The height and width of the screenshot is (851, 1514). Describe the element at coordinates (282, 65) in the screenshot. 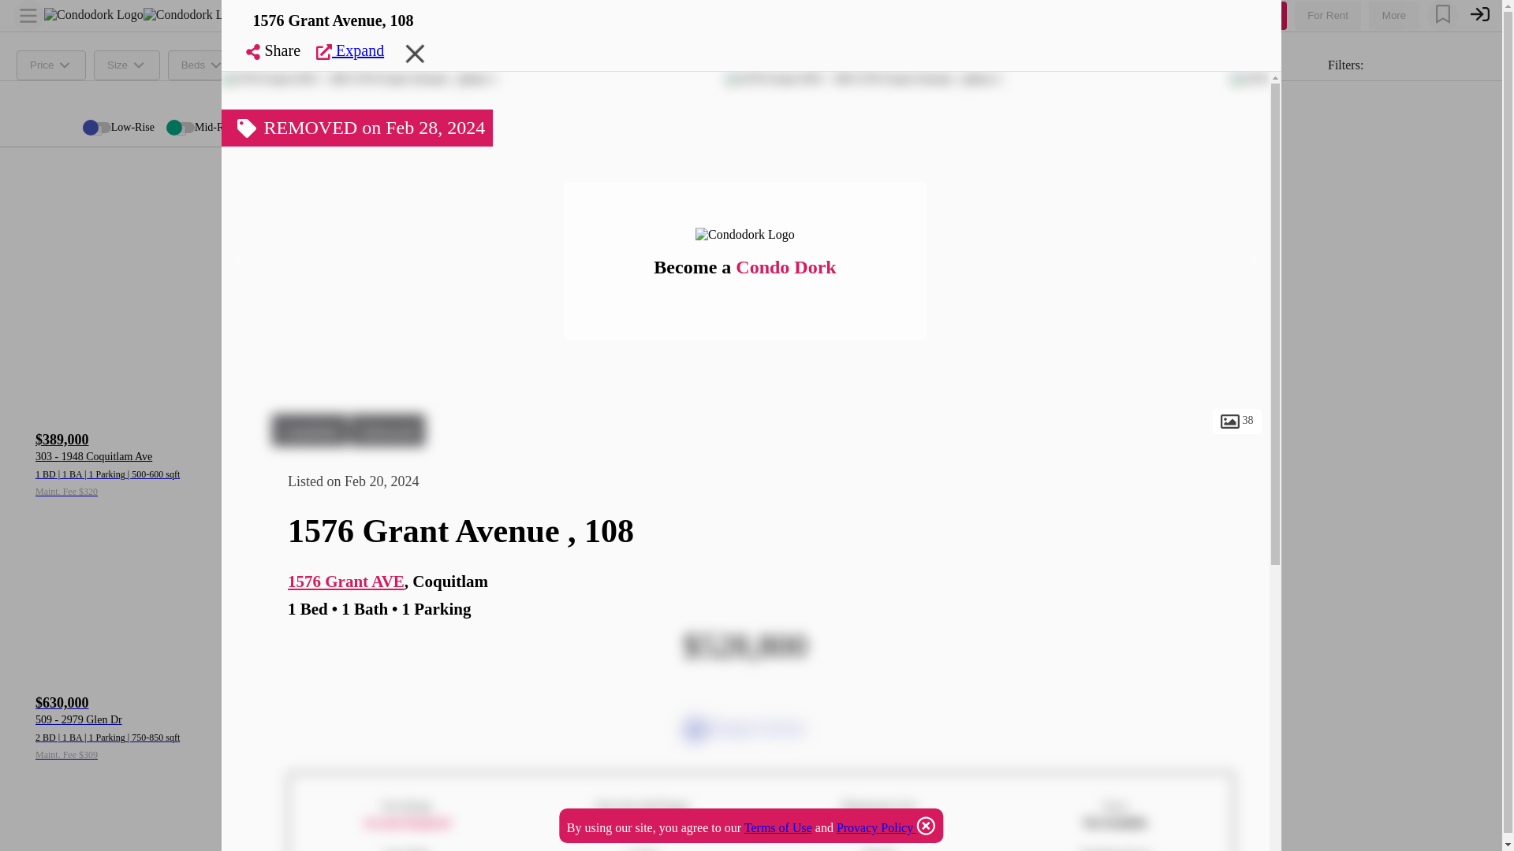

I see `Baths` at that location.